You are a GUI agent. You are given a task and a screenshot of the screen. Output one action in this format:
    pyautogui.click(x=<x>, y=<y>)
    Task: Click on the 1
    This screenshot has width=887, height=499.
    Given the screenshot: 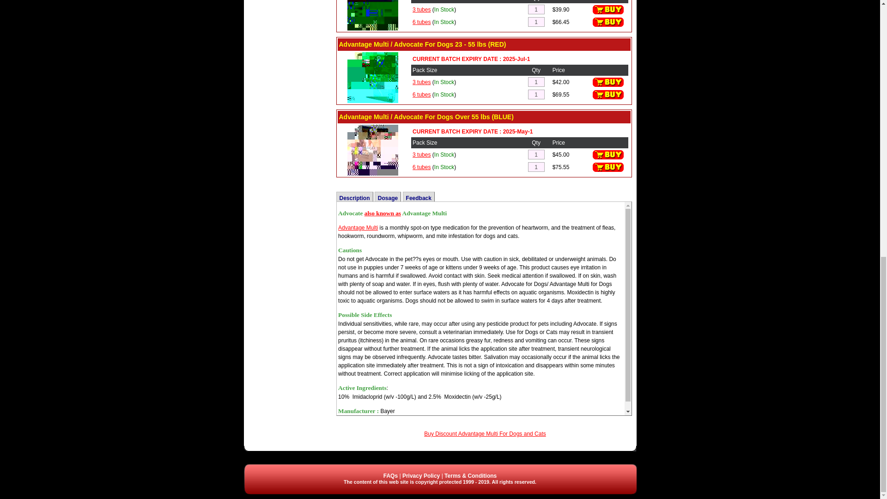 What is the action you would take?
    pyautogui.click(x=536, y=22)
    